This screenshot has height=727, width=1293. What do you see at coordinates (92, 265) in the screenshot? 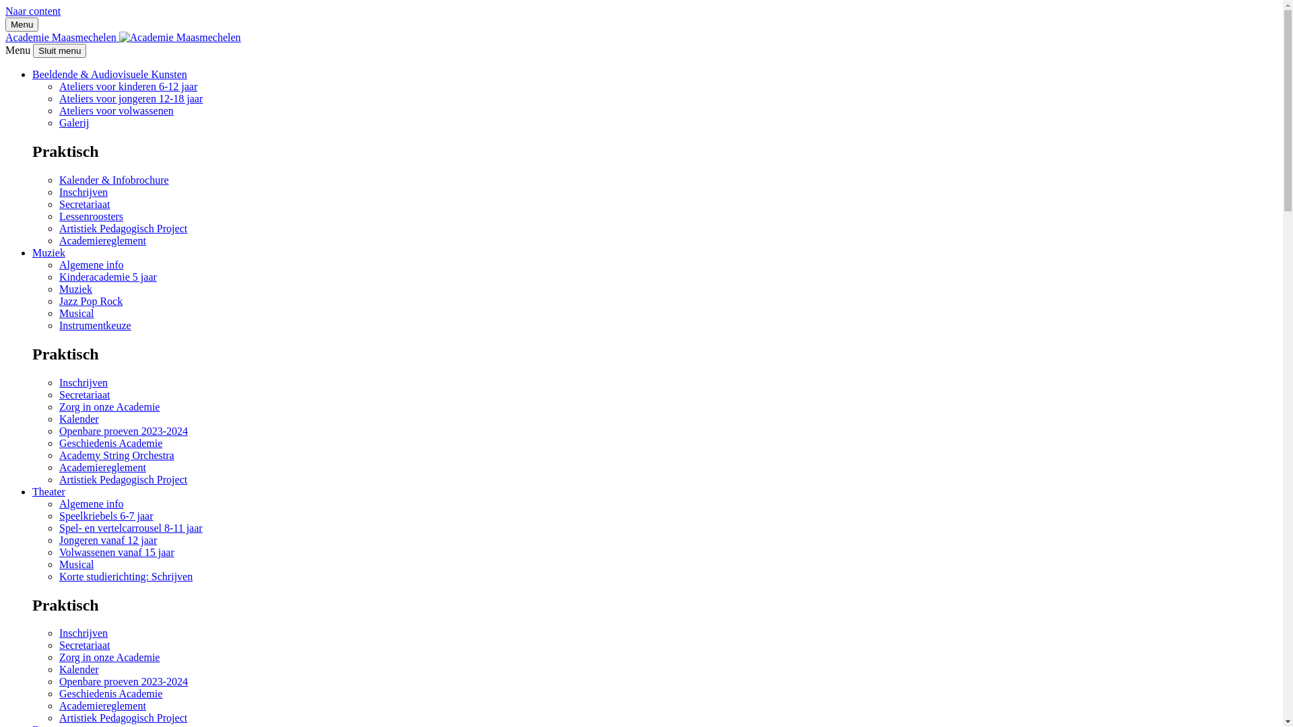
I see `Algemene info` at bounding box center [92, 265].